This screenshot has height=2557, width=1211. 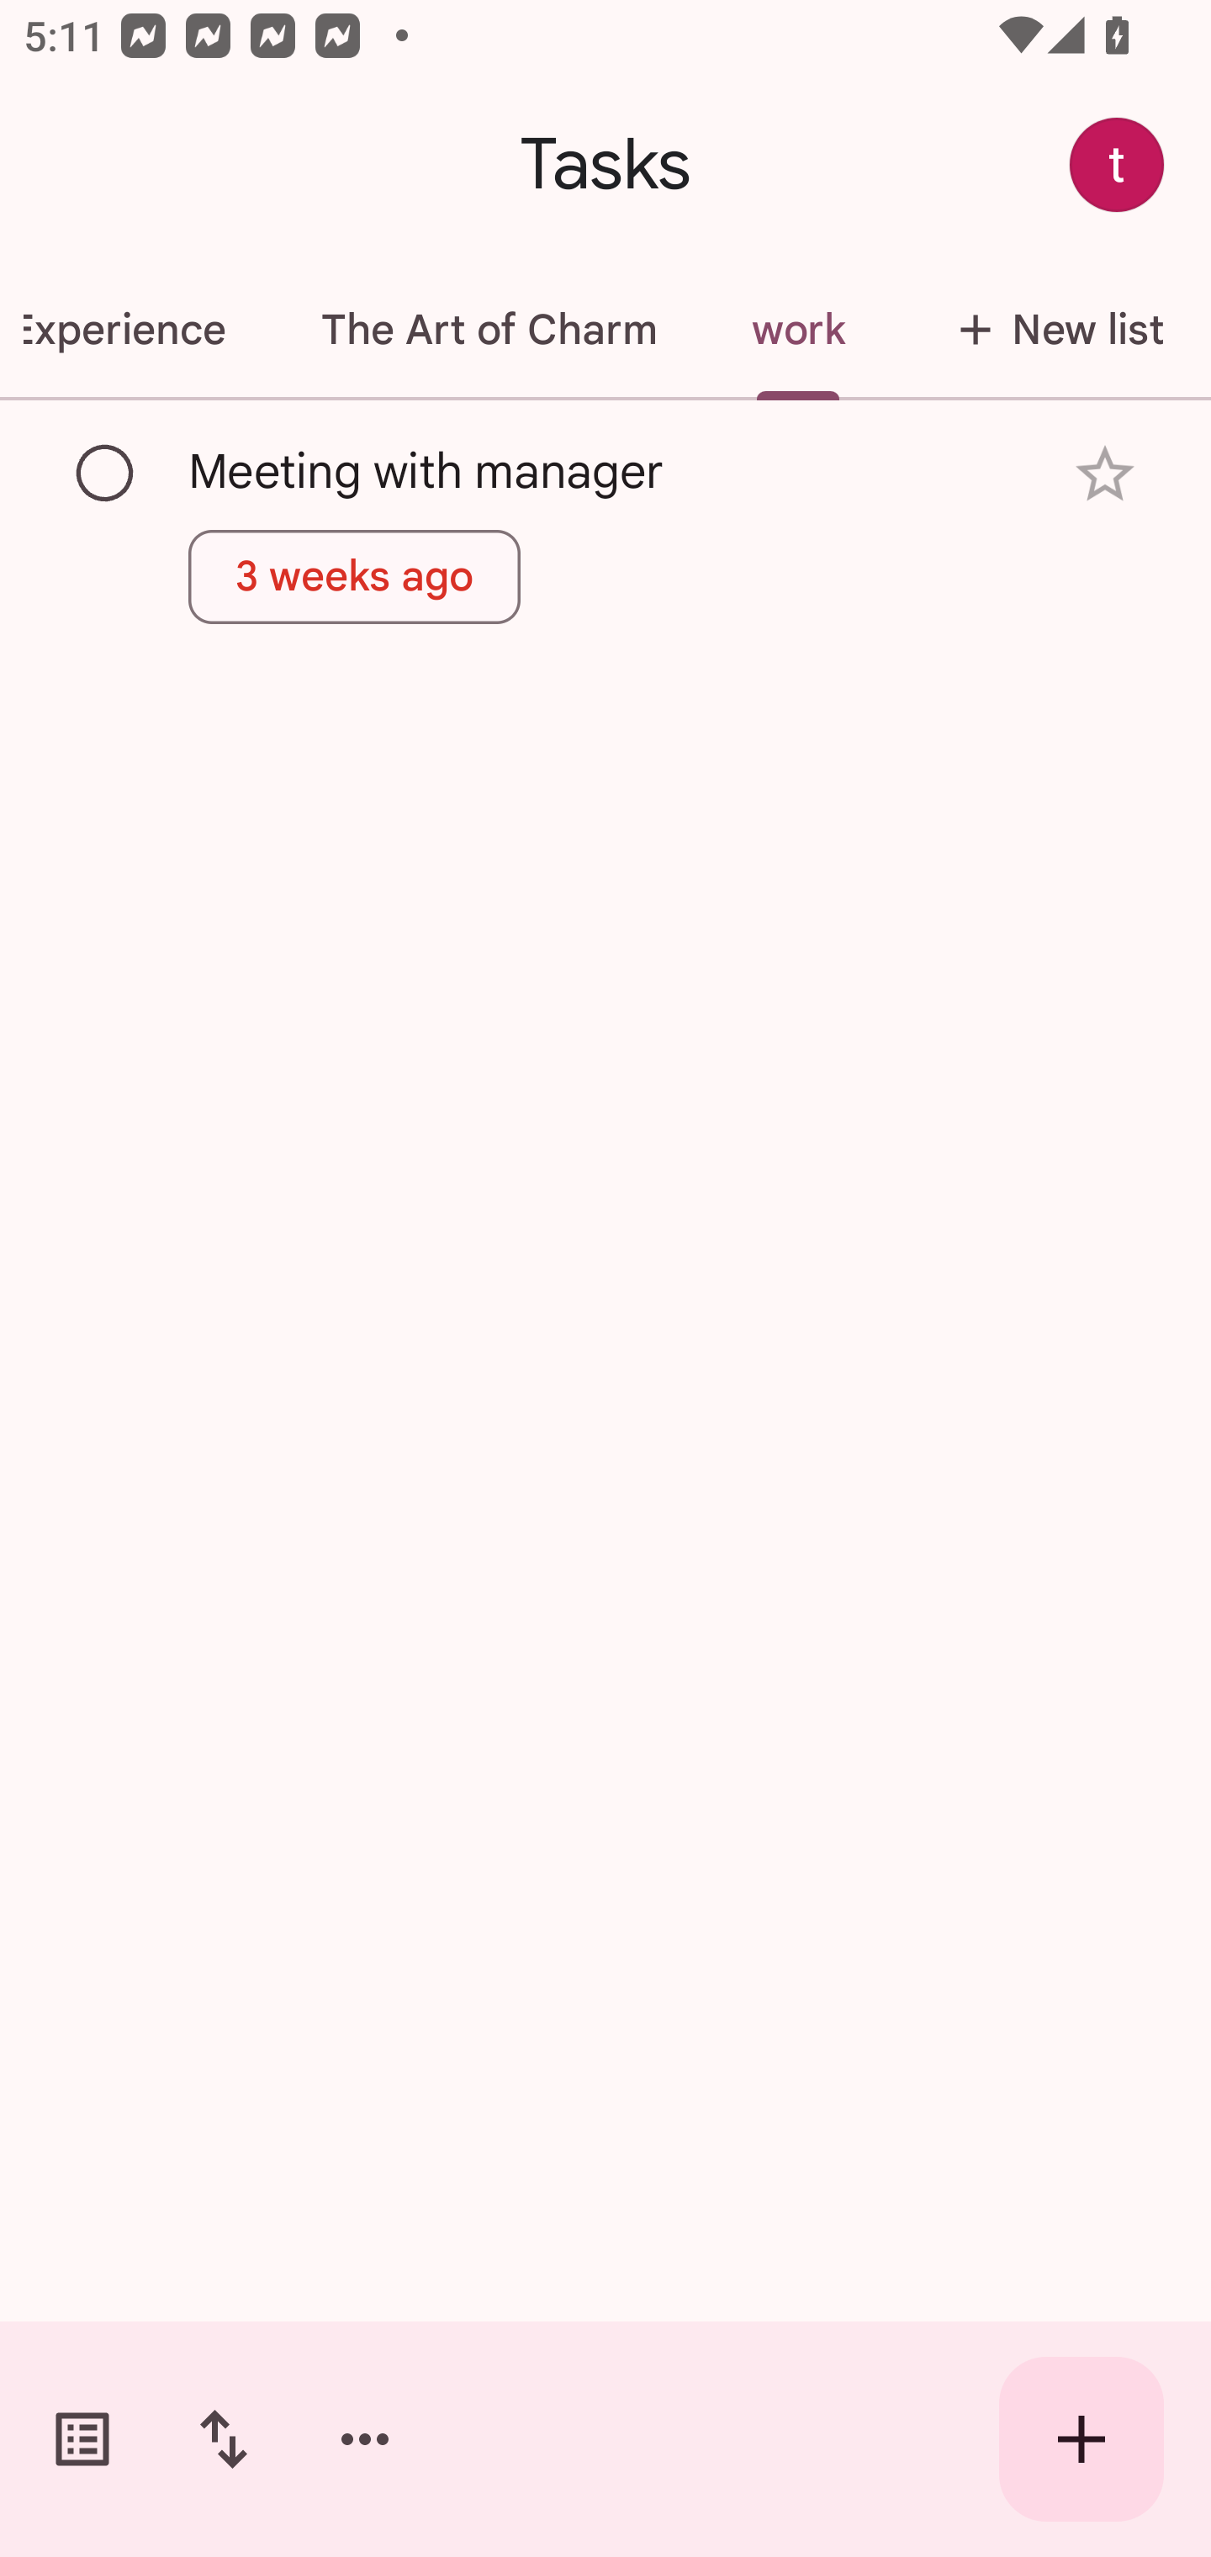 What do you see at coordinates (106, 474) in the screenshot?
I see `Mark as complete` at bounding box center [106, 474].